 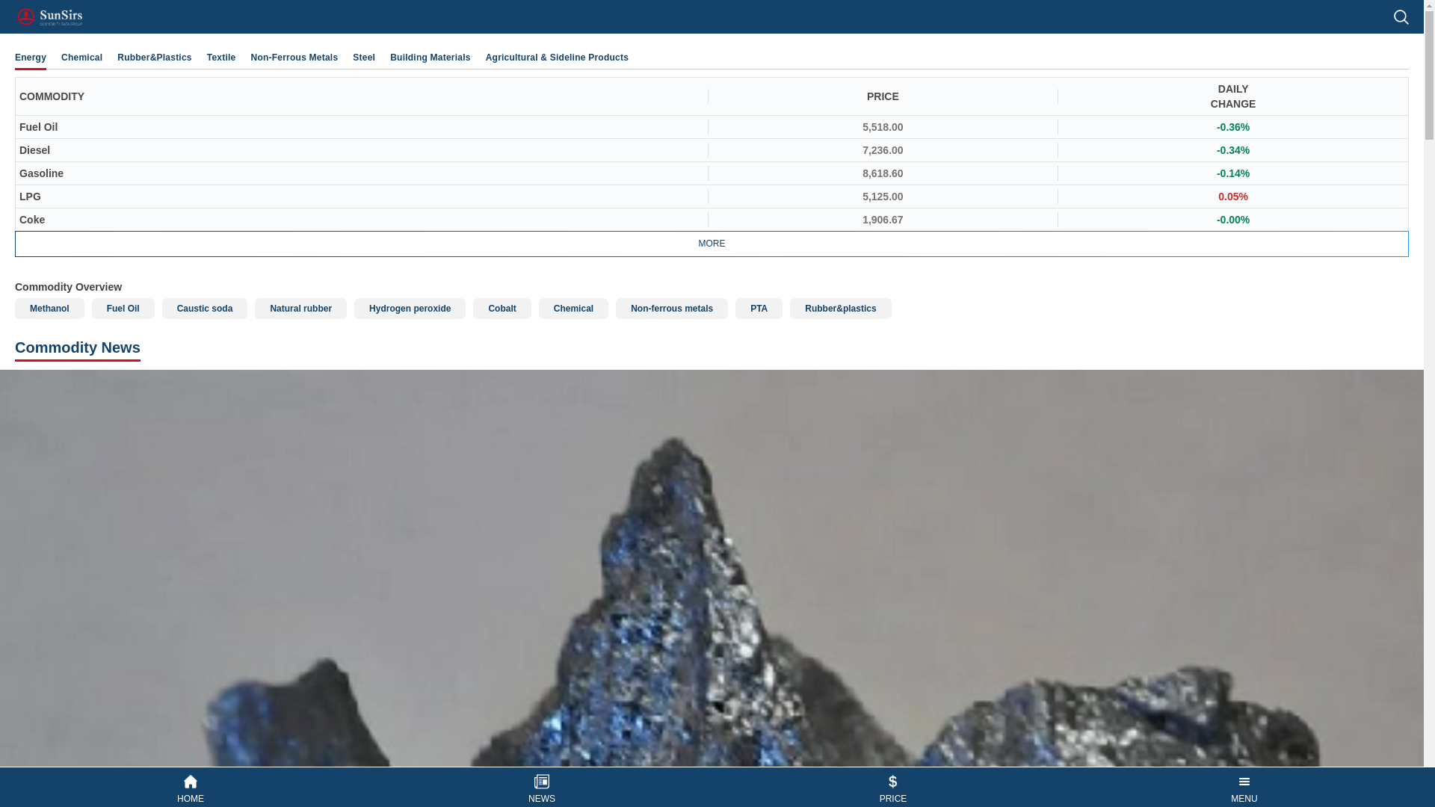 I want to click on Non-Ferrous Metals, so click(x=294, y=57).